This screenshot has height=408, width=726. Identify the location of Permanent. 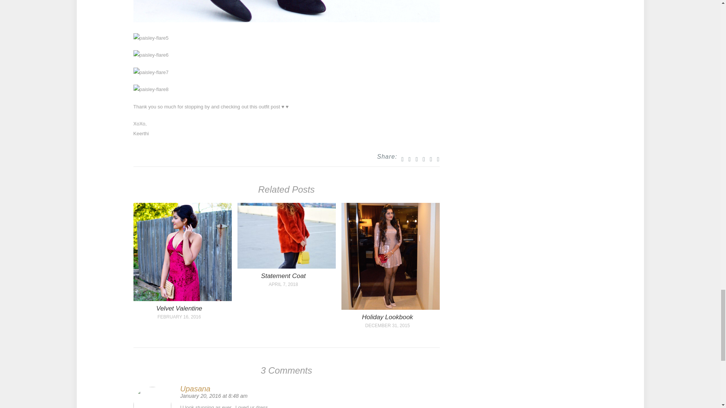
(286, 267).